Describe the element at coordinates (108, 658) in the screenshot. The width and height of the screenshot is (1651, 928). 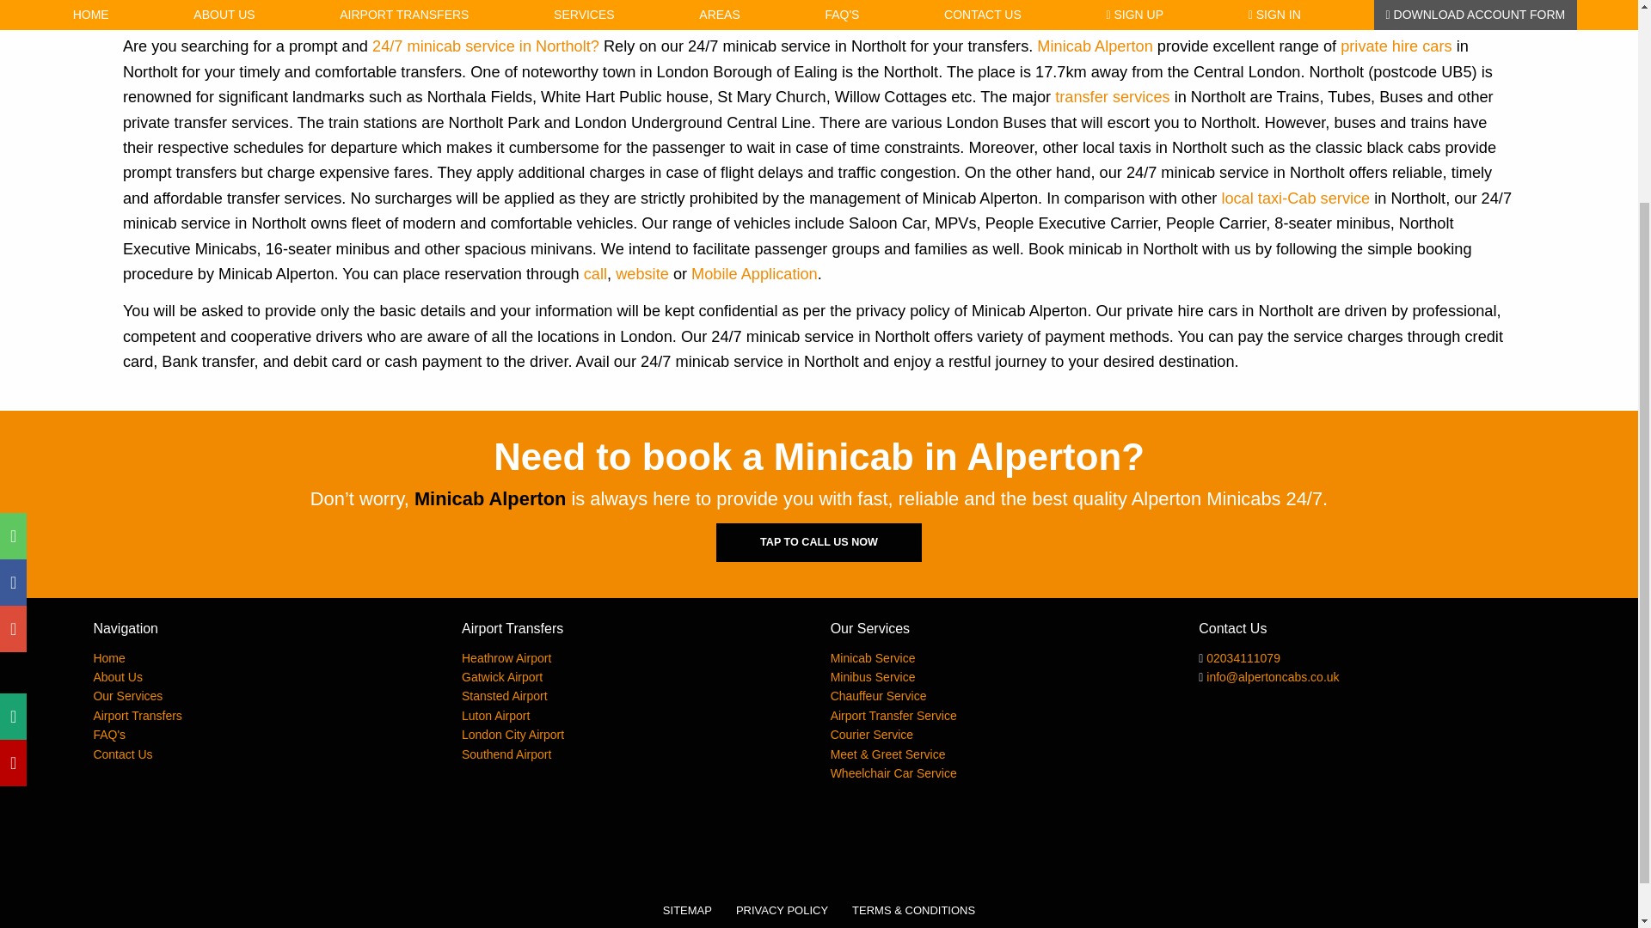
I see `Home` at that location.